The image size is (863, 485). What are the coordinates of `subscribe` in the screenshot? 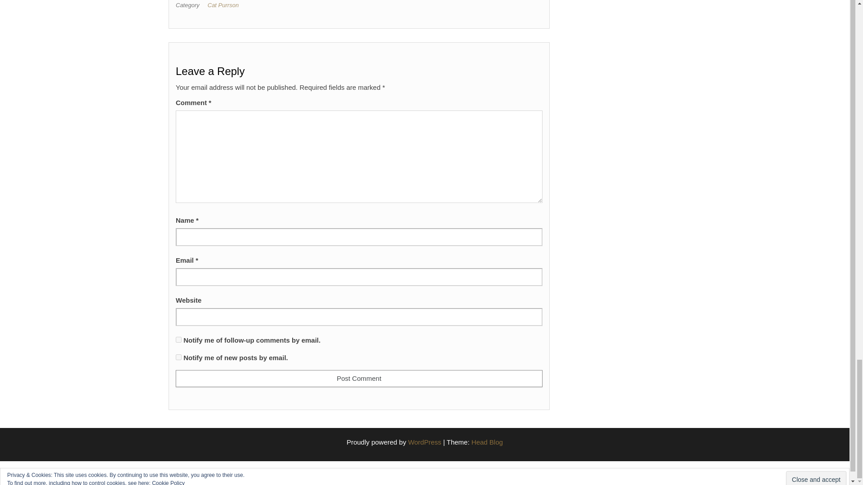 It's located at (178, 357).